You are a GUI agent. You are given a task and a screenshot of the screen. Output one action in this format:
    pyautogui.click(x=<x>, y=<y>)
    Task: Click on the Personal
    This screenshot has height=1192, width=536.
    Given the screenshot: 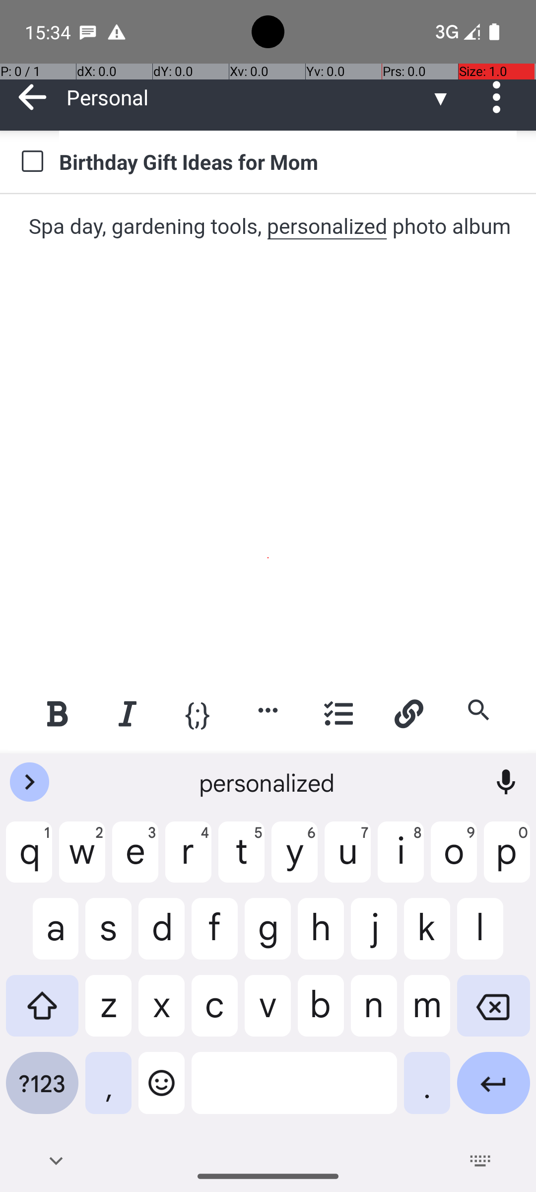 What is the action you would take?
    pyautogui.click(x=248, y=97)
    